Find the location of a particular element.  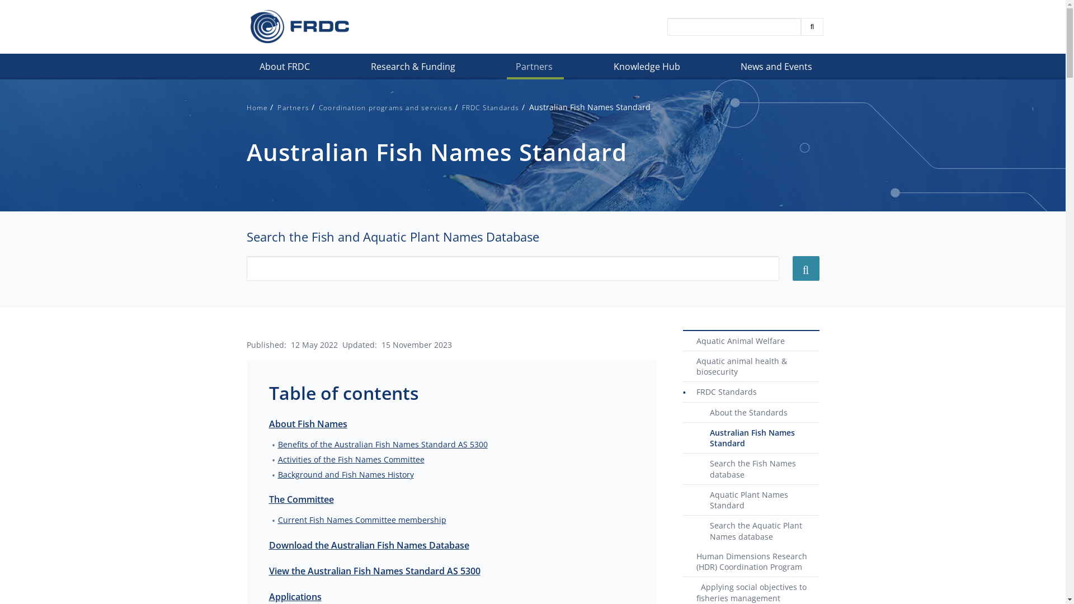

About Fish Names is located at coordinates (308, 423).